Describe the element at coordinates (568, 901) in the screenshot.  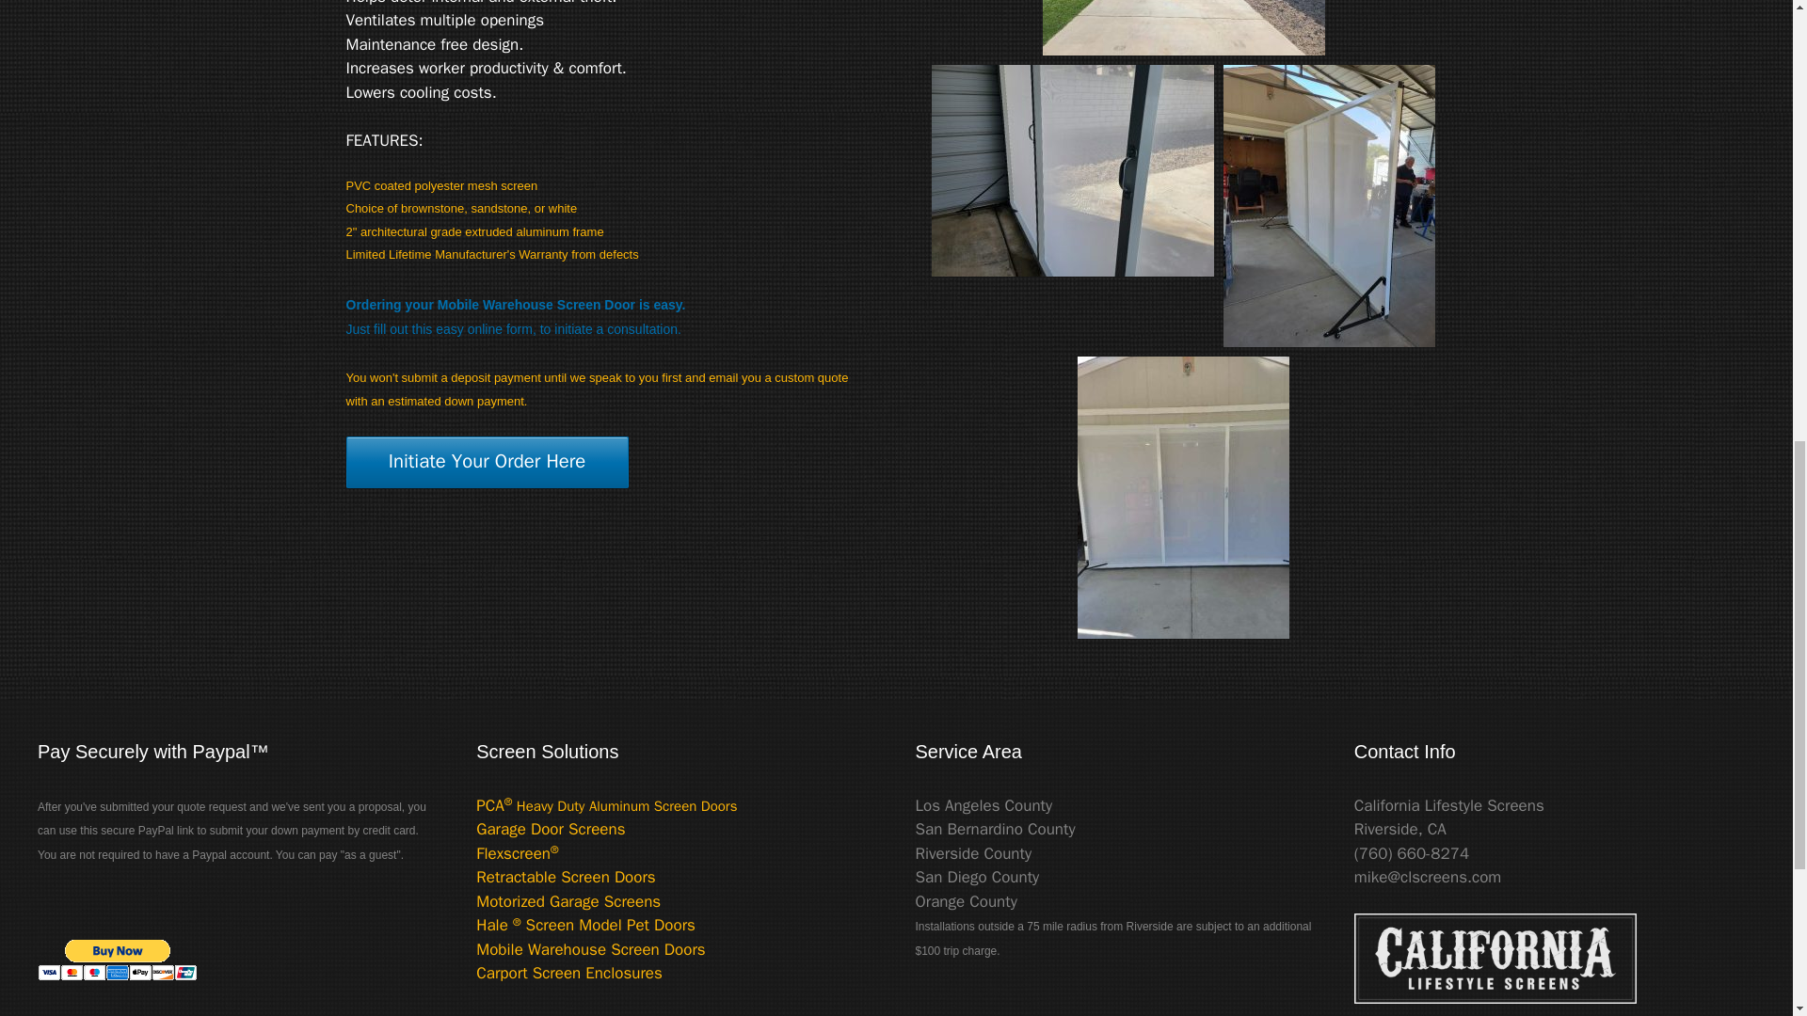
I see `Motorized Garage Screens` at that location.